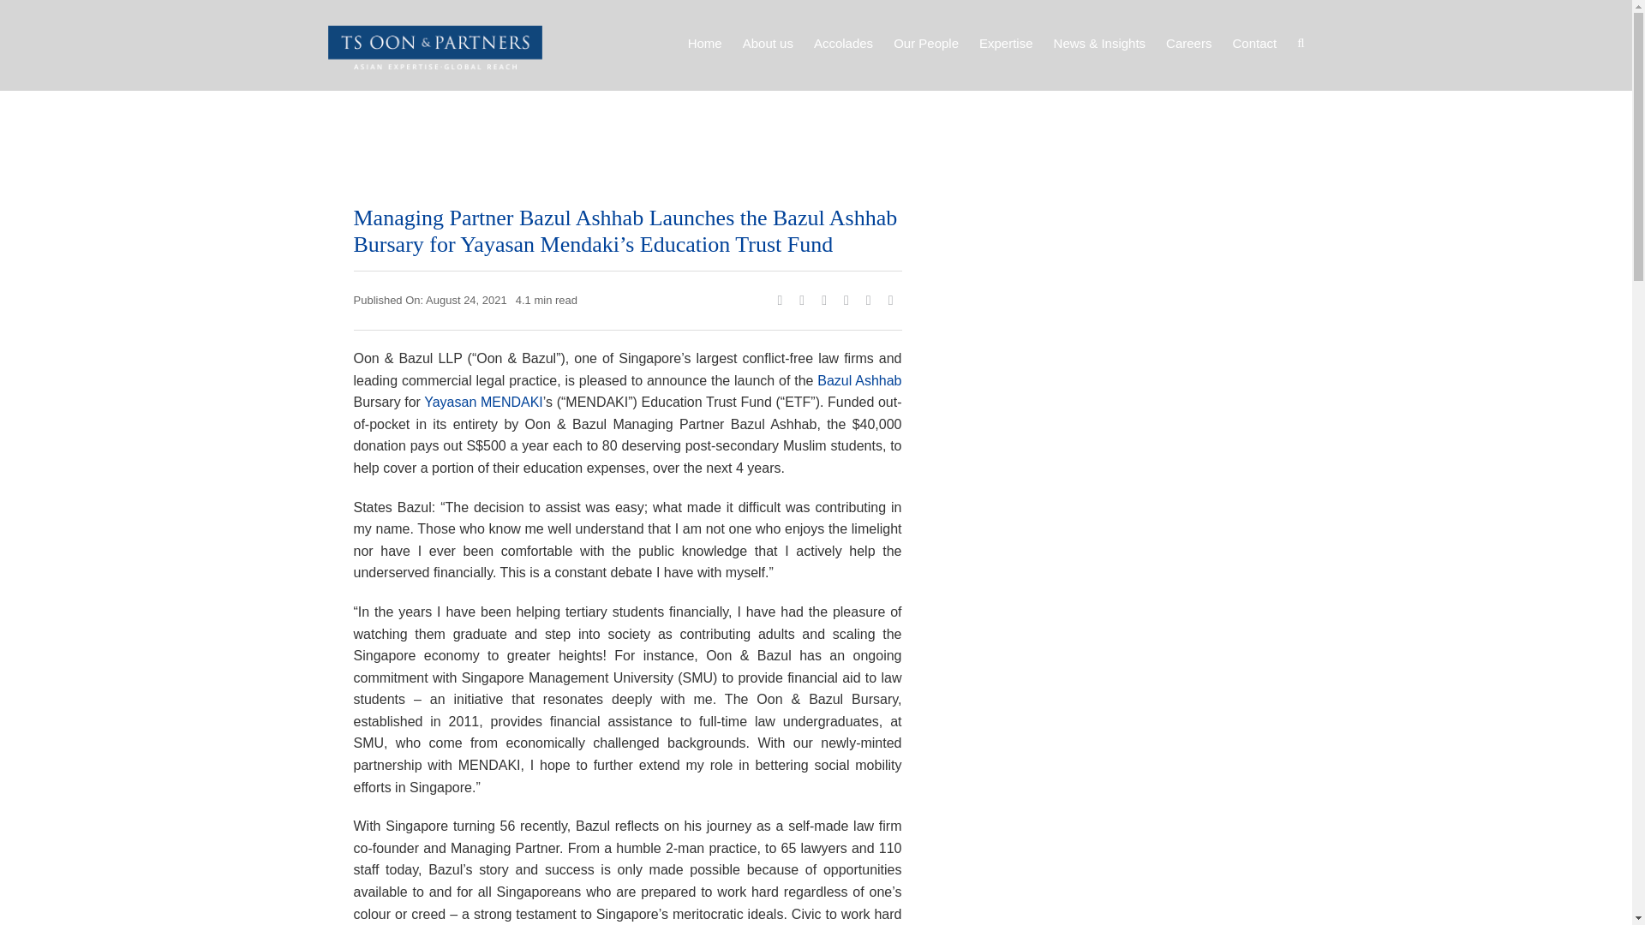 This screenshot has height=925, width=1645. What do you see at coordinates (780, 300) in the screenshot?
I see `Facebook` at bounding box center [780, 300].